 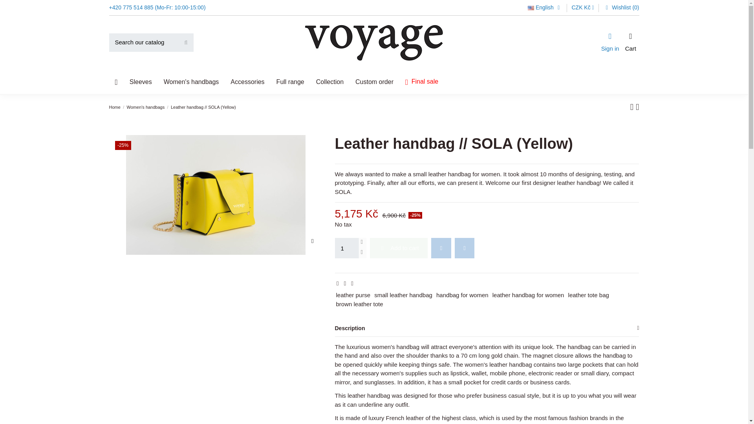 What do you see at coordinates (346, 248) in the screenshot?
I see `1` at bounding box center [346, 248].